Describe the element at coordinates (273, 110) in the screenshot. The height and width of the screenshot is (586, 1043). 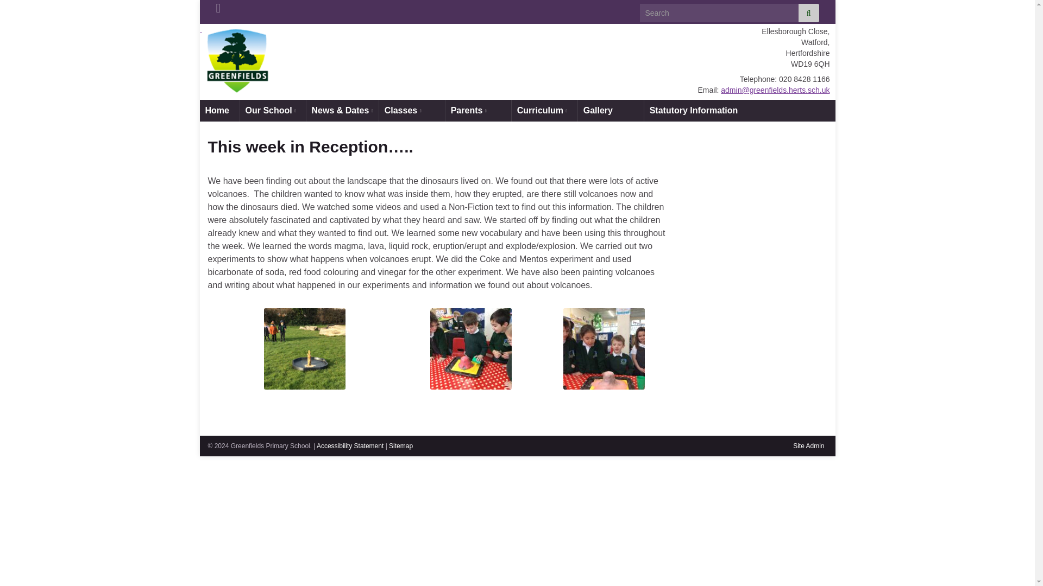
I see `Our School` at that location.